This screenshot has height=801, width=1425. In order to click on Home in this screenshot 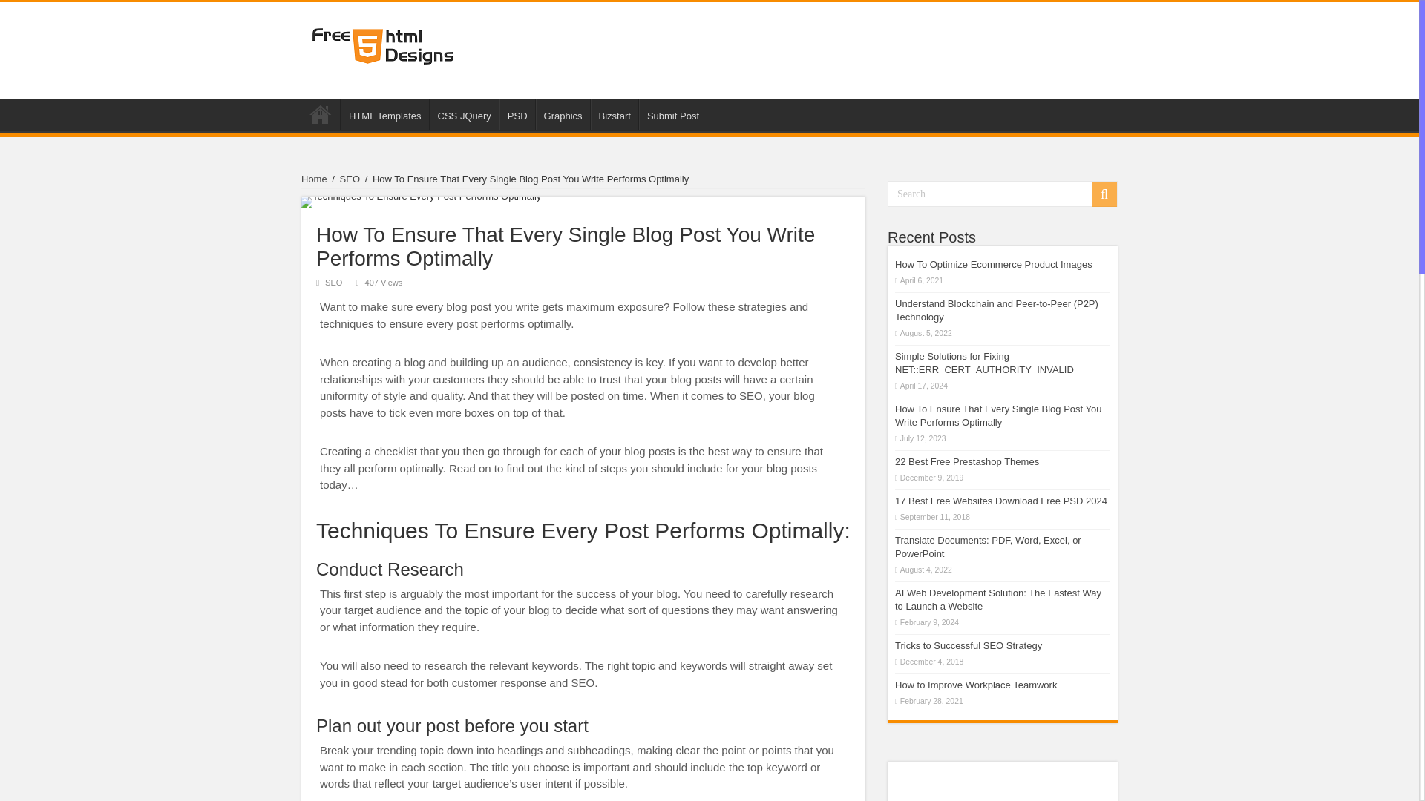, I will do `click(321, 113)`.